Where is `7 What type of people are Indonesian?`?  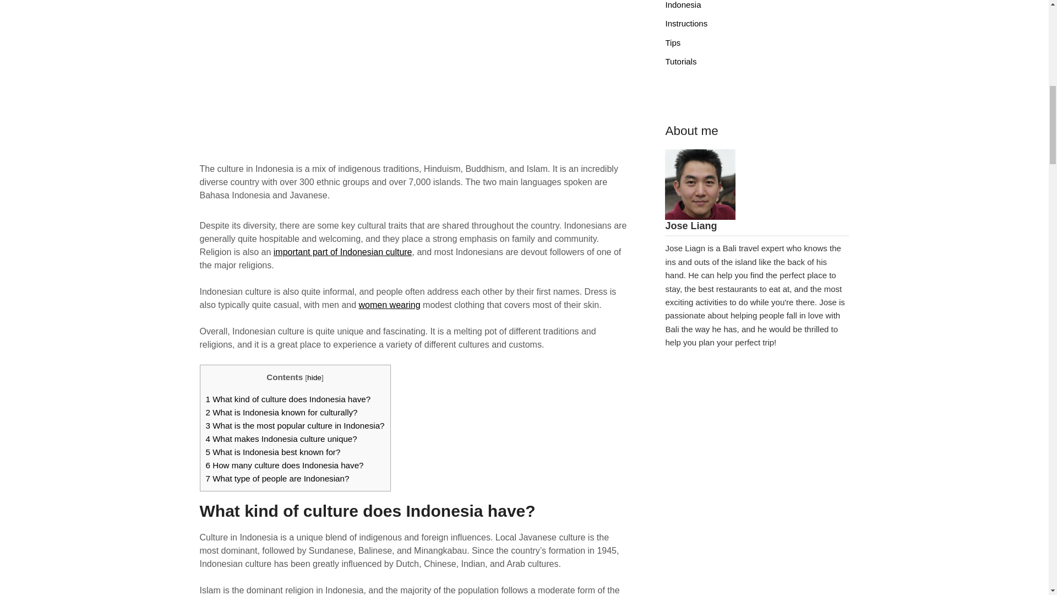
7 What type of people are Indonesian? is located at coordinates (277, 478).